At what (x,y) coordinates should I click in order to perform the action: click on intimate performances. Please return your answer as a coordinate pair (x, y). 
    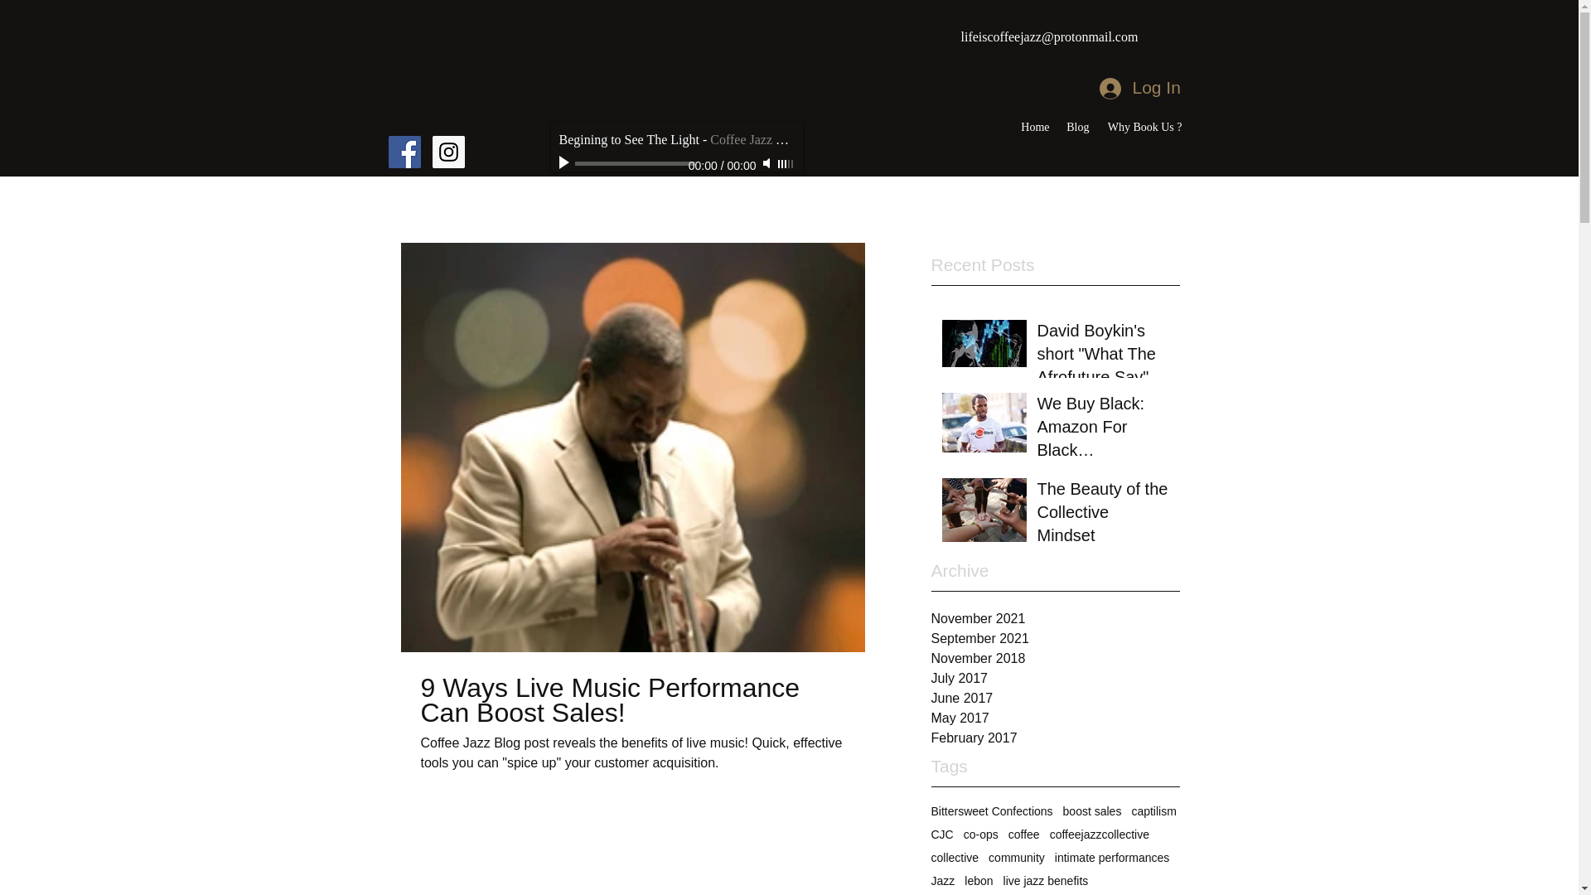
    Looking at the image, I should click on (1112, 858).